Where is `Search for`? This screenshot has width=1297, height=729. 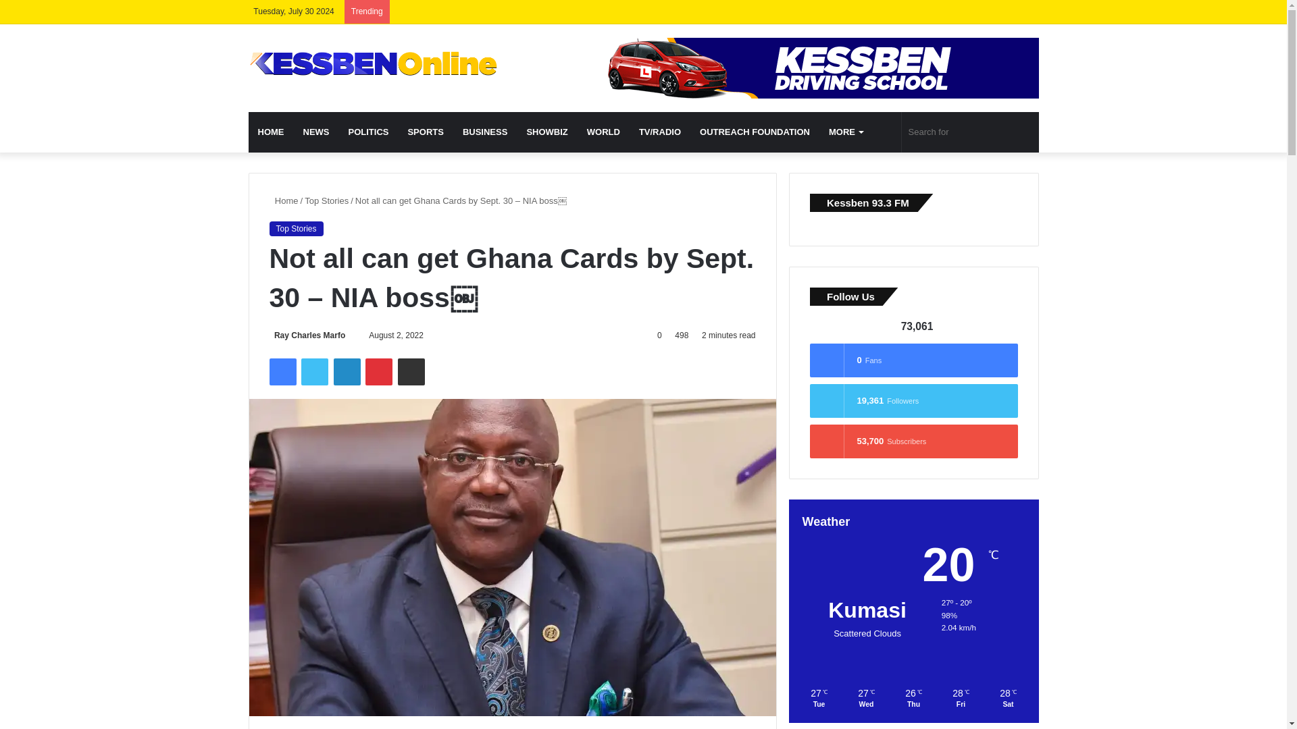
Search for is located at coordinates (970, 132).